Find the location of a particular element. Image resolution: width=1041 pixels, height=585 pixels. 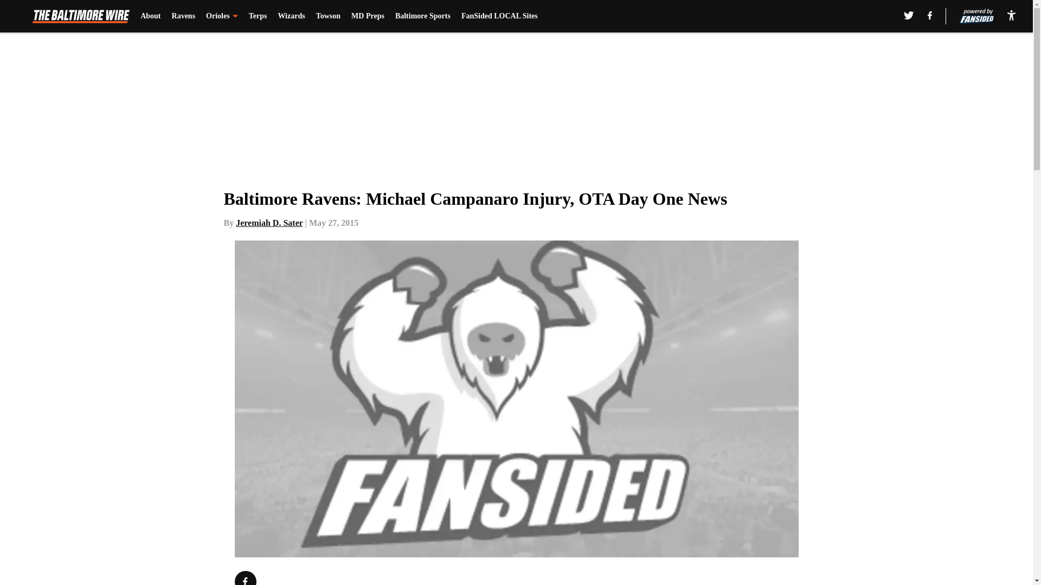

Jeremiah D. Sater is located at coordinates (269, 223).